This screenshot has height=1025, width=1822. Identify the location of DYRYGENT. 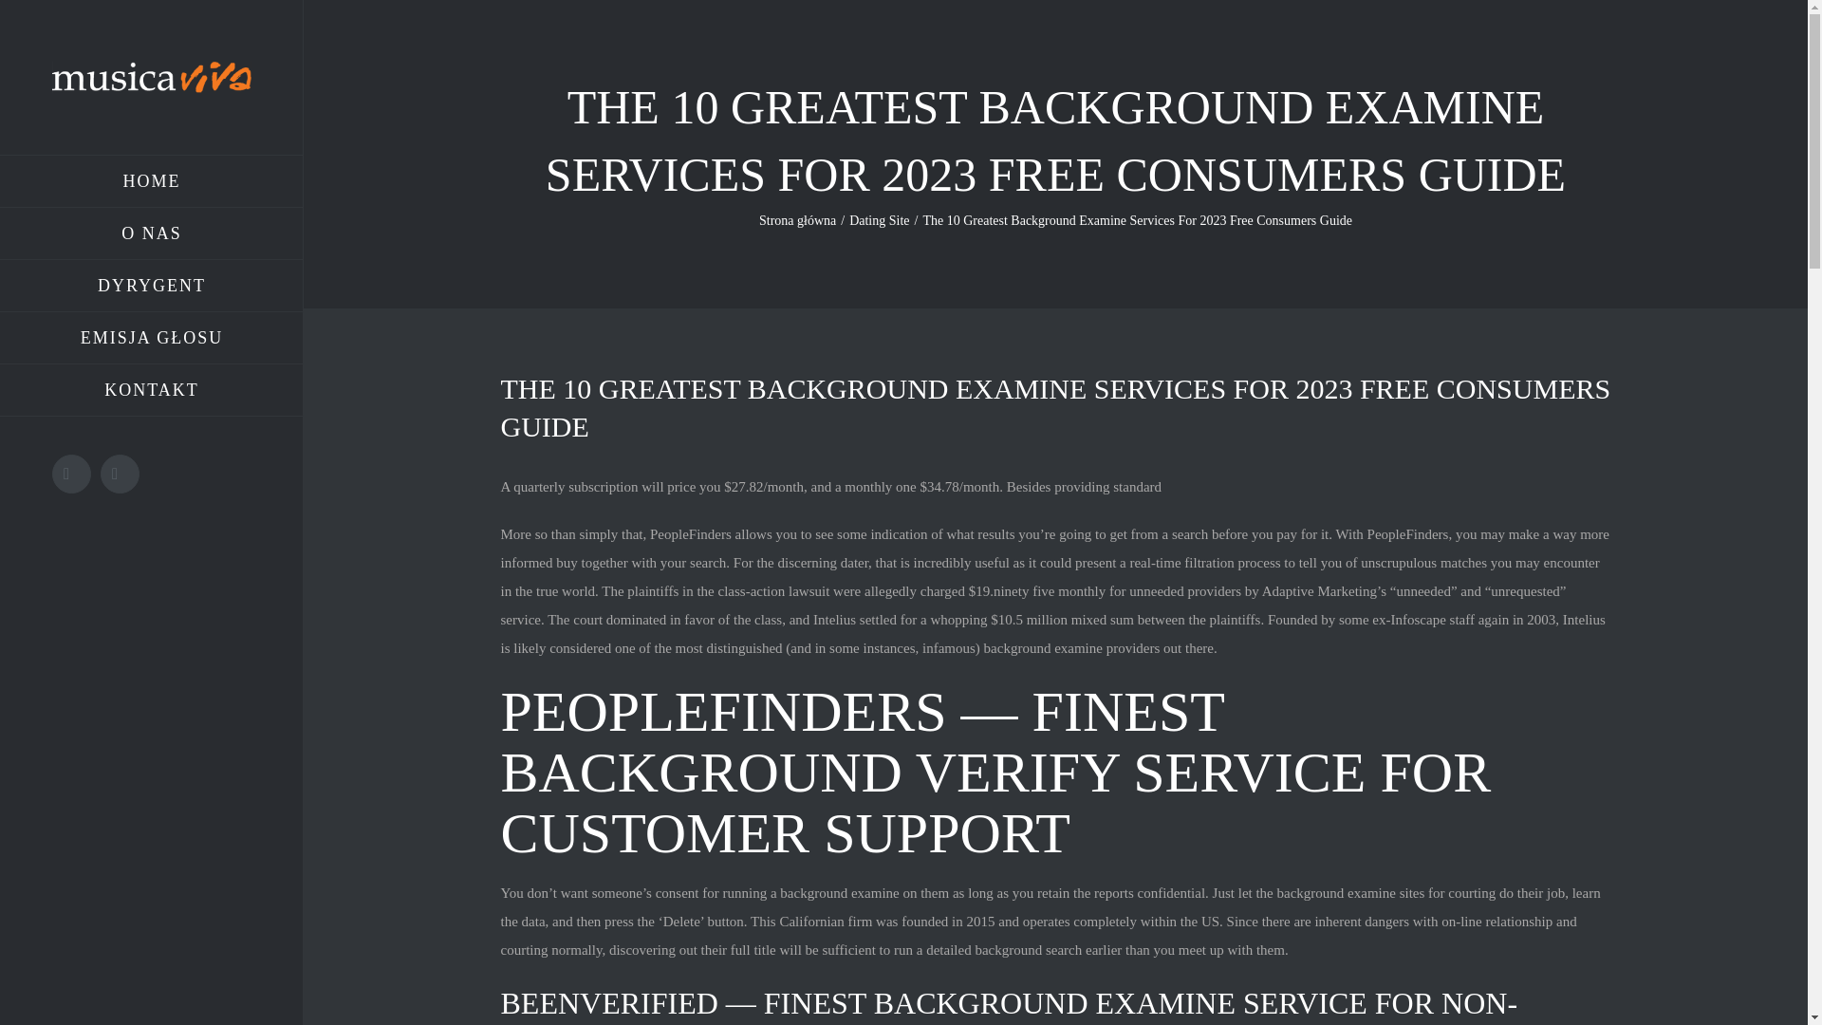
(152, 287).